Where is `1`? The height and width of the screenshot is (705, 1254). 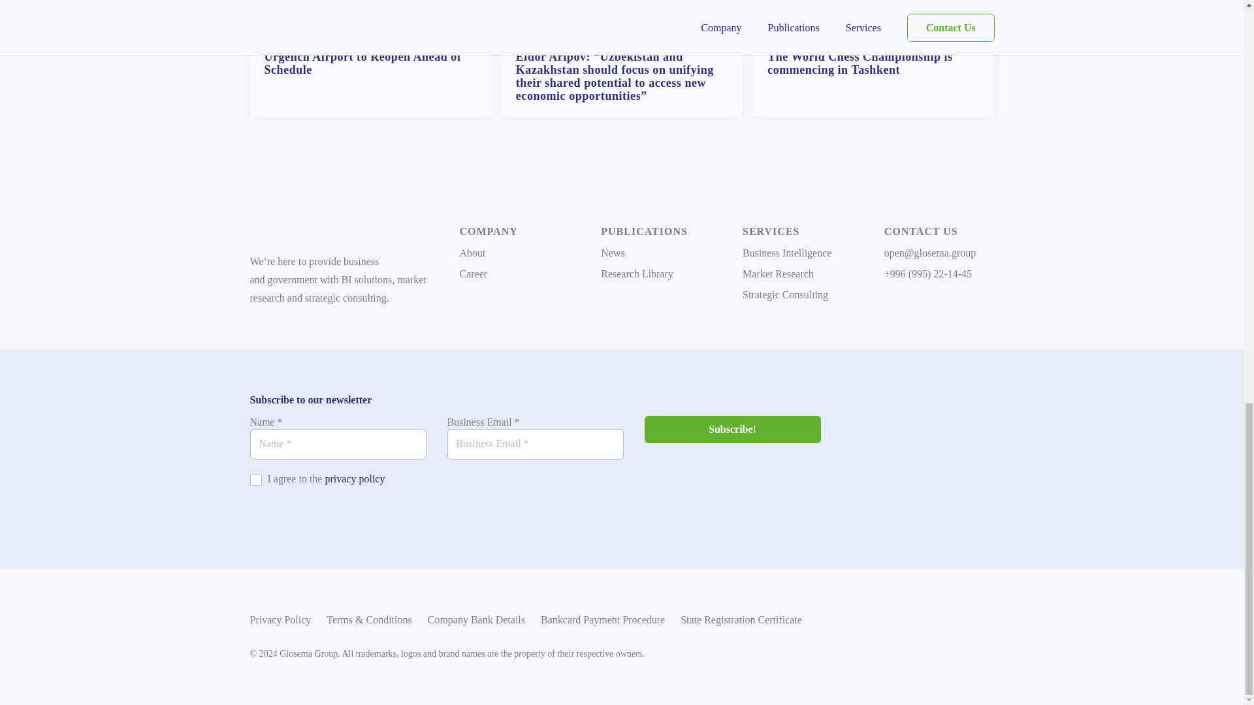 1 is located at coordinates (255, 479).